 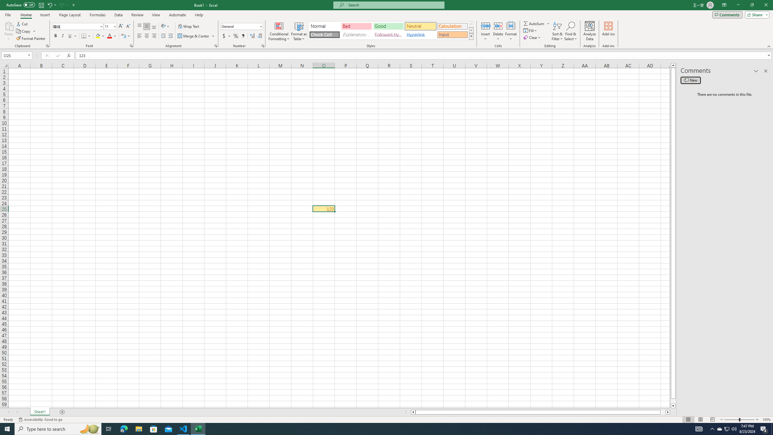 I want to click on Home, so click(x=26, y=15).